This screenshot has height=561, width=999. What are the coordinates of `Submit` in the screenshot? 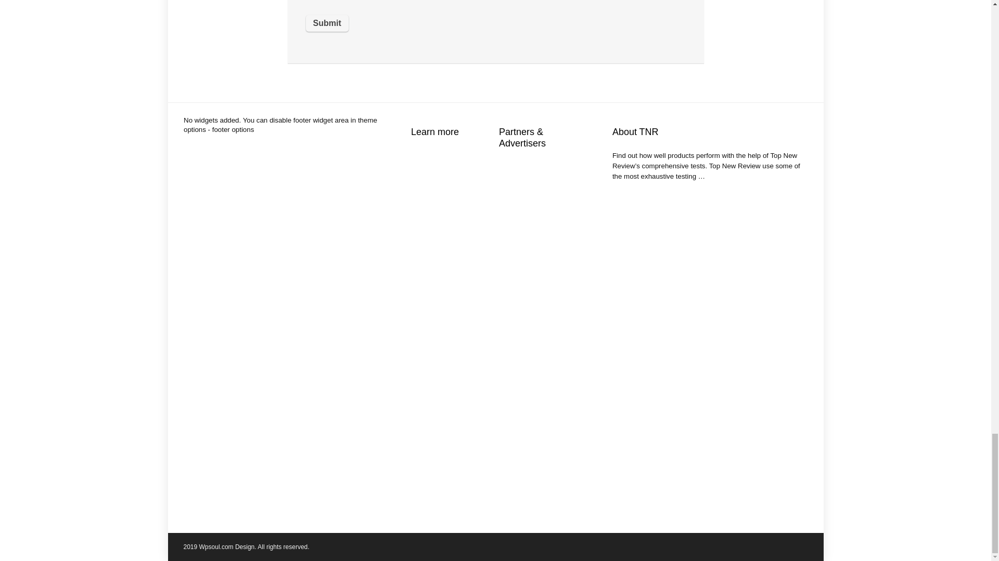 It's located at (327, 23).